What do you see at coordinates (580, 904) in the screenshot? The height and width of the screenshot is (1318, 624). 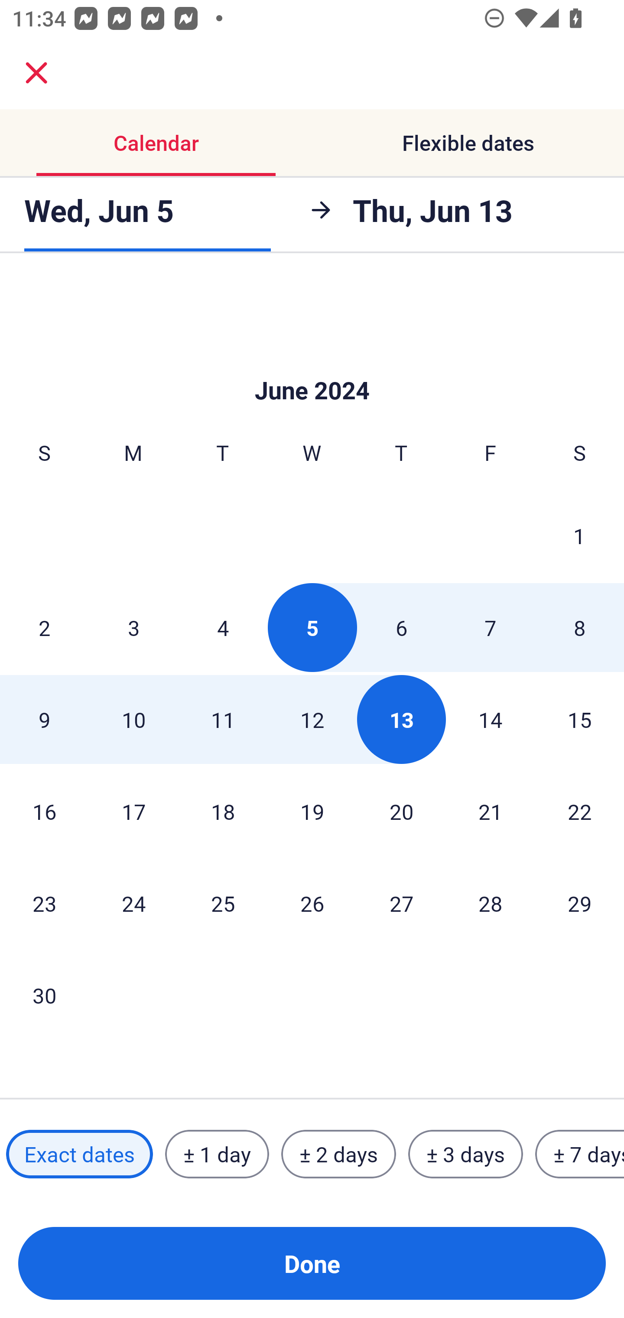 I see `29 Saturday, June 29, 2024` at bounding box center [580, 904].